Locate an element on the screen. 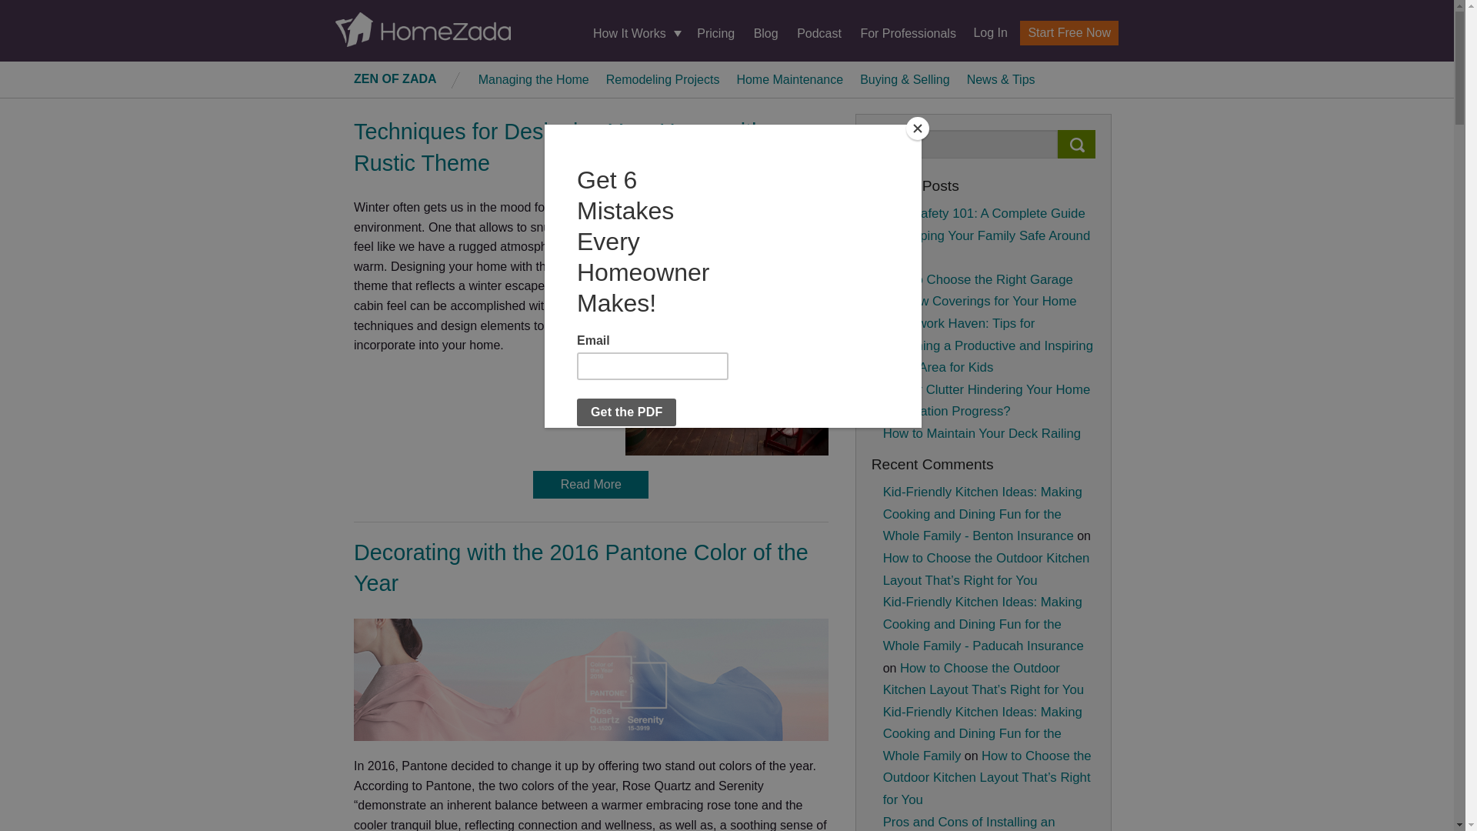 This screenshot has width=1477, height=831. Start Free Now is located at coordinates (1069, 33).